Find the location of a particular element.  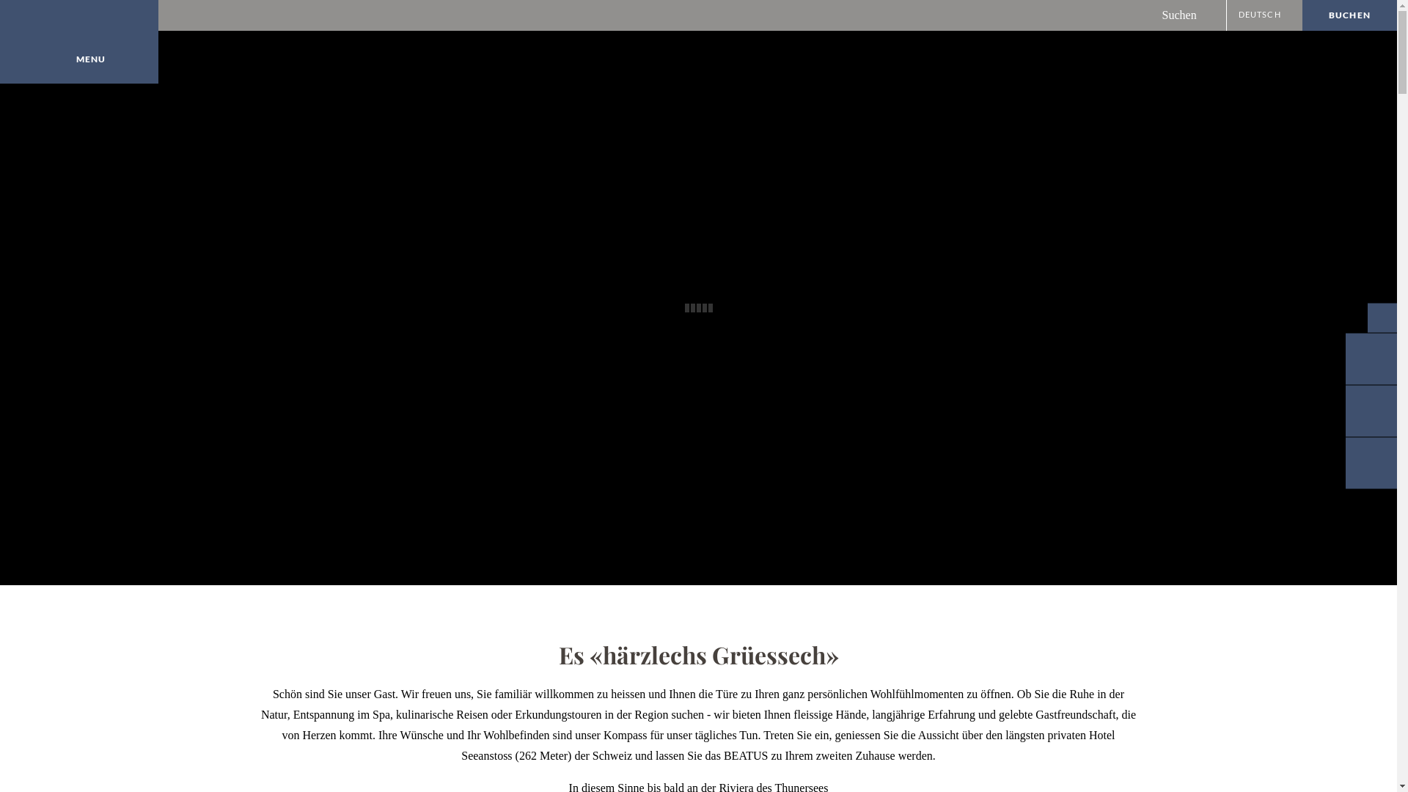

Beatus is located at coordinates (79, 42).